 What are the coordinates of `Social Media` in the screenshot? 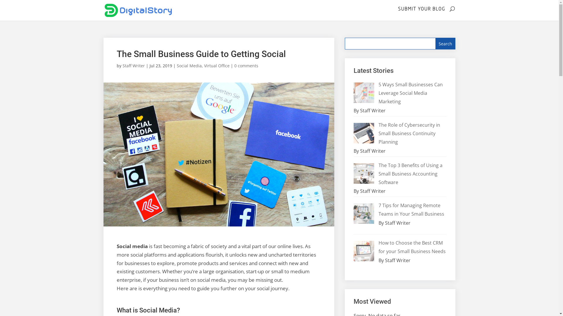 It's located at (189, 66).